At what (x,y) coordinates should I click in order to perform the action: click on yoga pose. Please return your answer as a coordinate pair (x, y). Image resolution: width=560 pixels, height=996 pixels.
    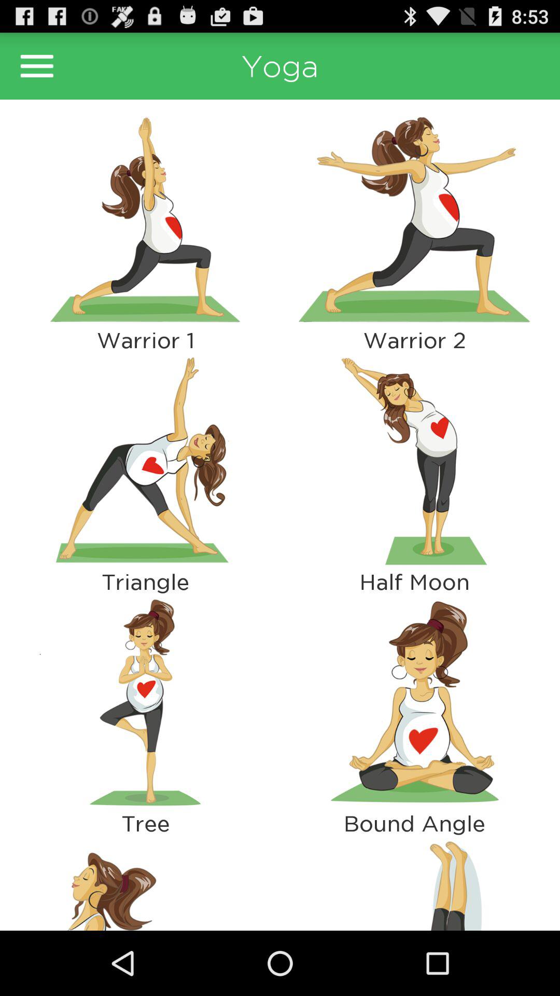
    Looking at the image, I should click on (415, 219).